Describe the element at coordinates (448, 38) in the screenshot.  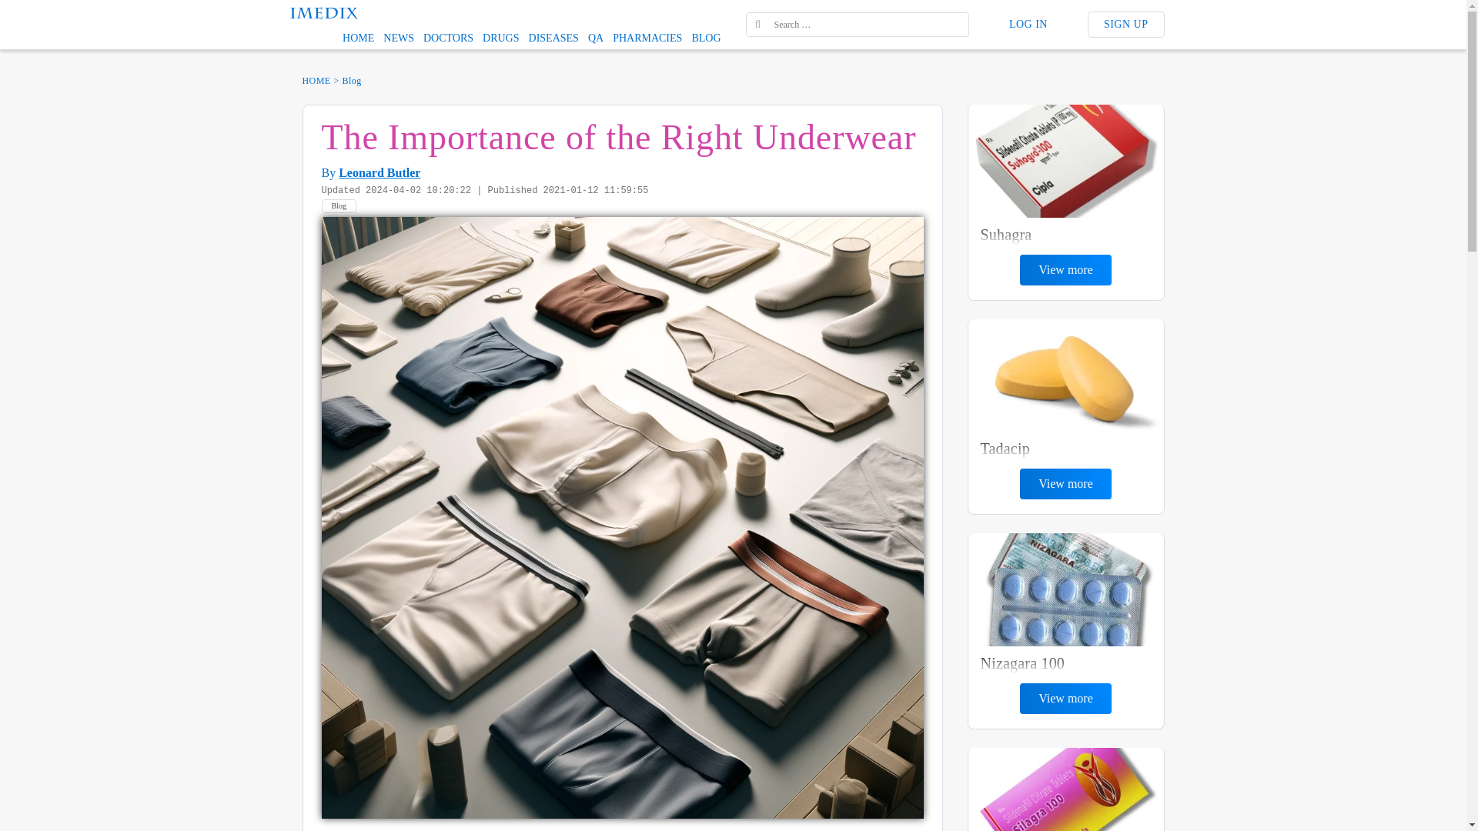
I see `DOCTORS` at that location.